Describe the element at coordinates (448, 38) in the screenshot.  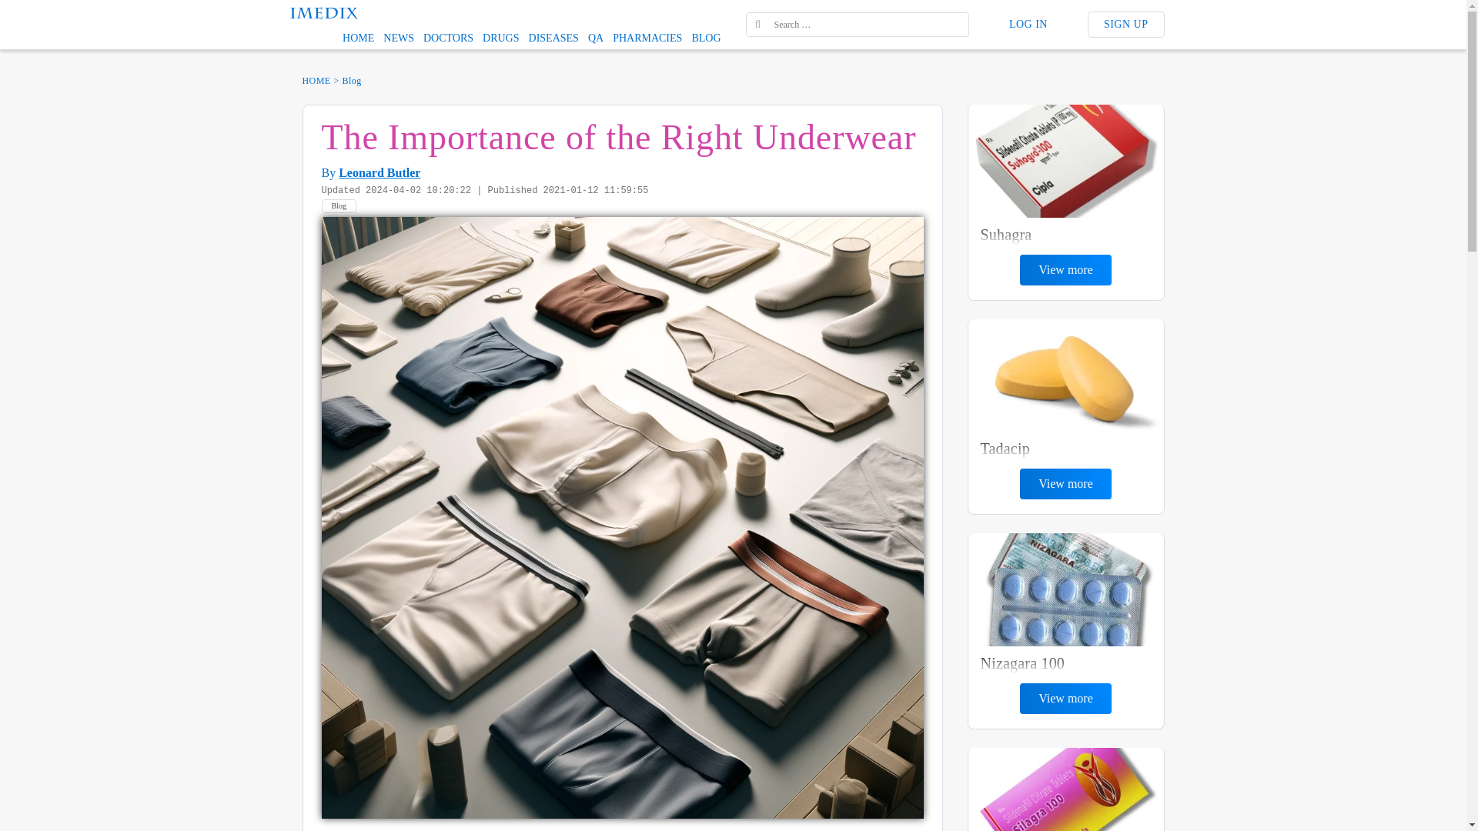
I see `DOCTORS` at that location.